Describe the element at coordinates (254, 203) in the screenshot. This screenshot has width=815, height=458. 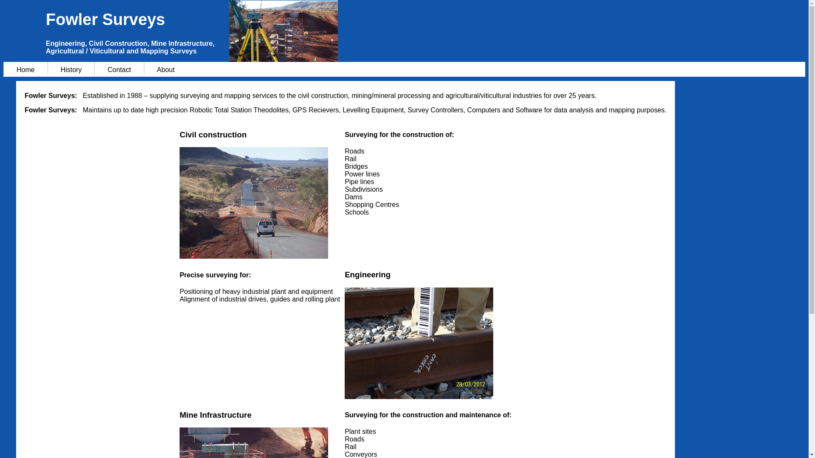
I see `civil construction` at that location.